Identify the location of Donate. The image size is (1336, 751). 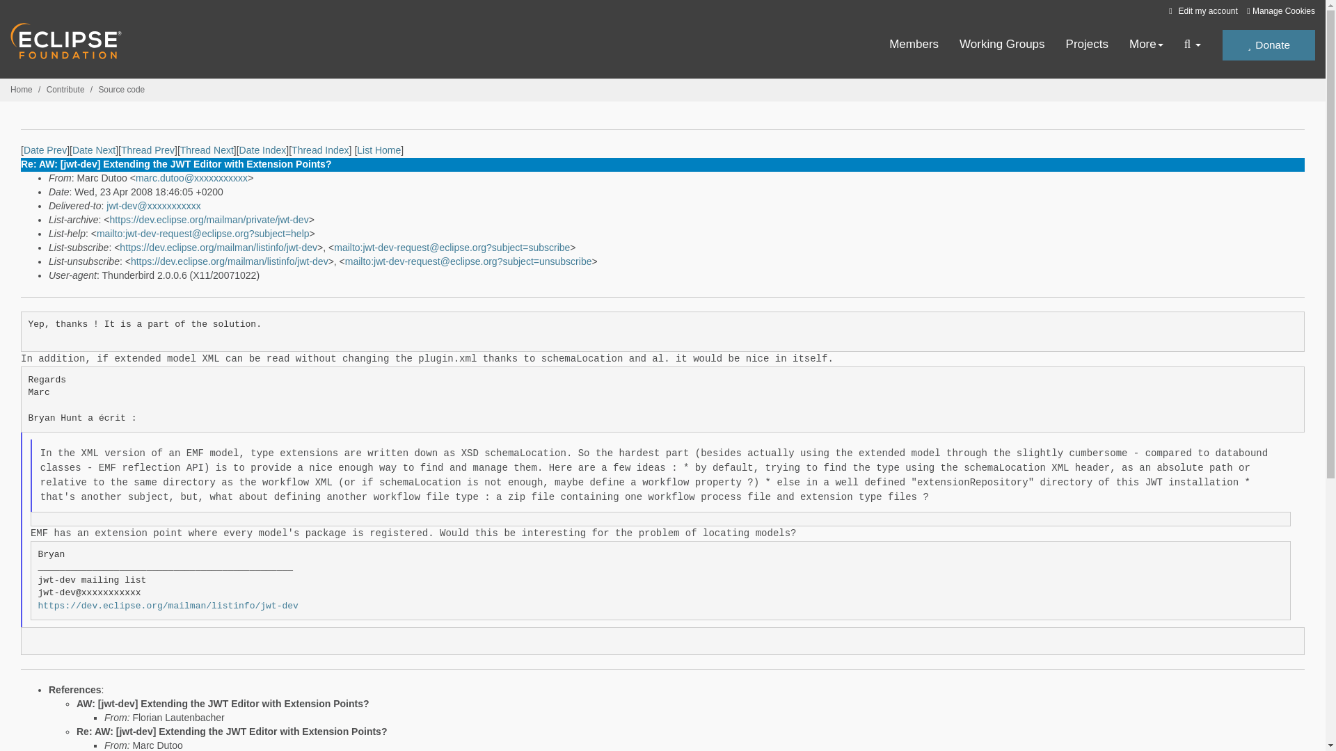
(1268, 45).